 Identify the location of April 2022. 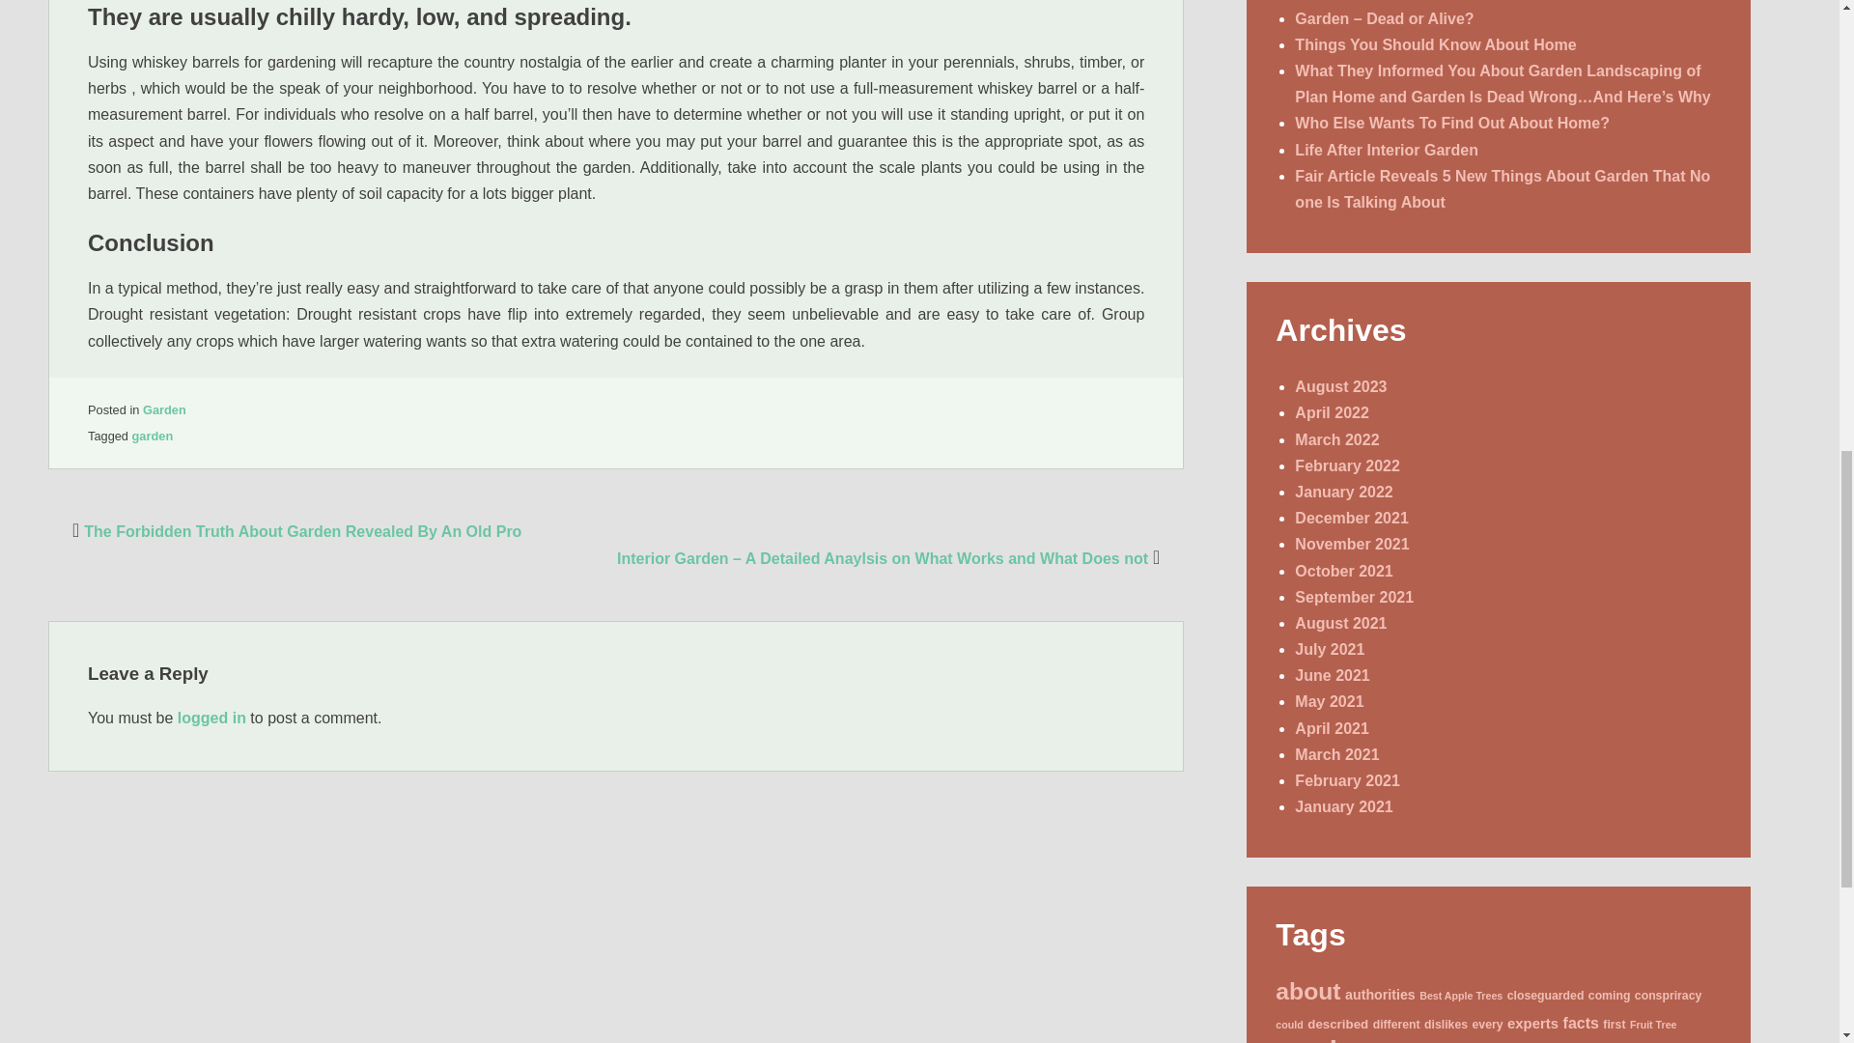
(1331, 413).